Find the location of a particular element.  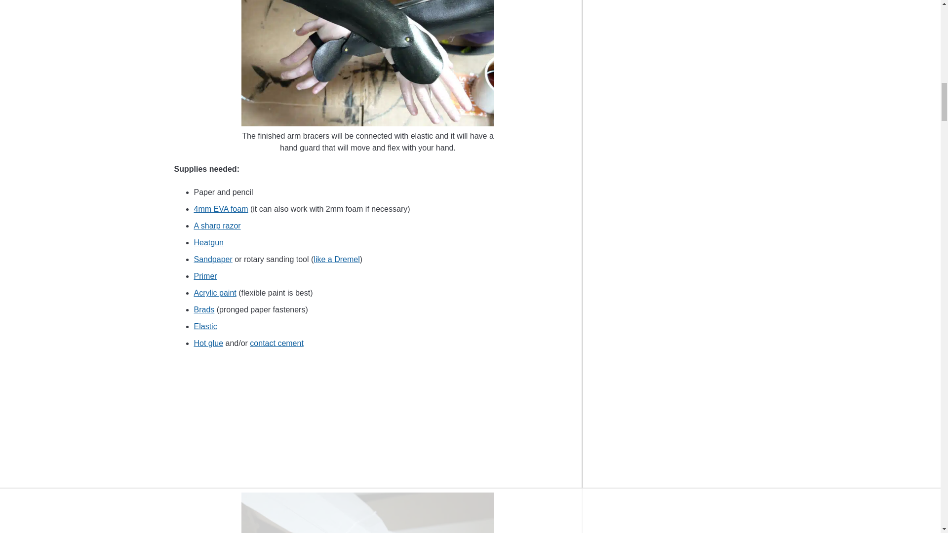

Brads is located at coordinates (203, 309).